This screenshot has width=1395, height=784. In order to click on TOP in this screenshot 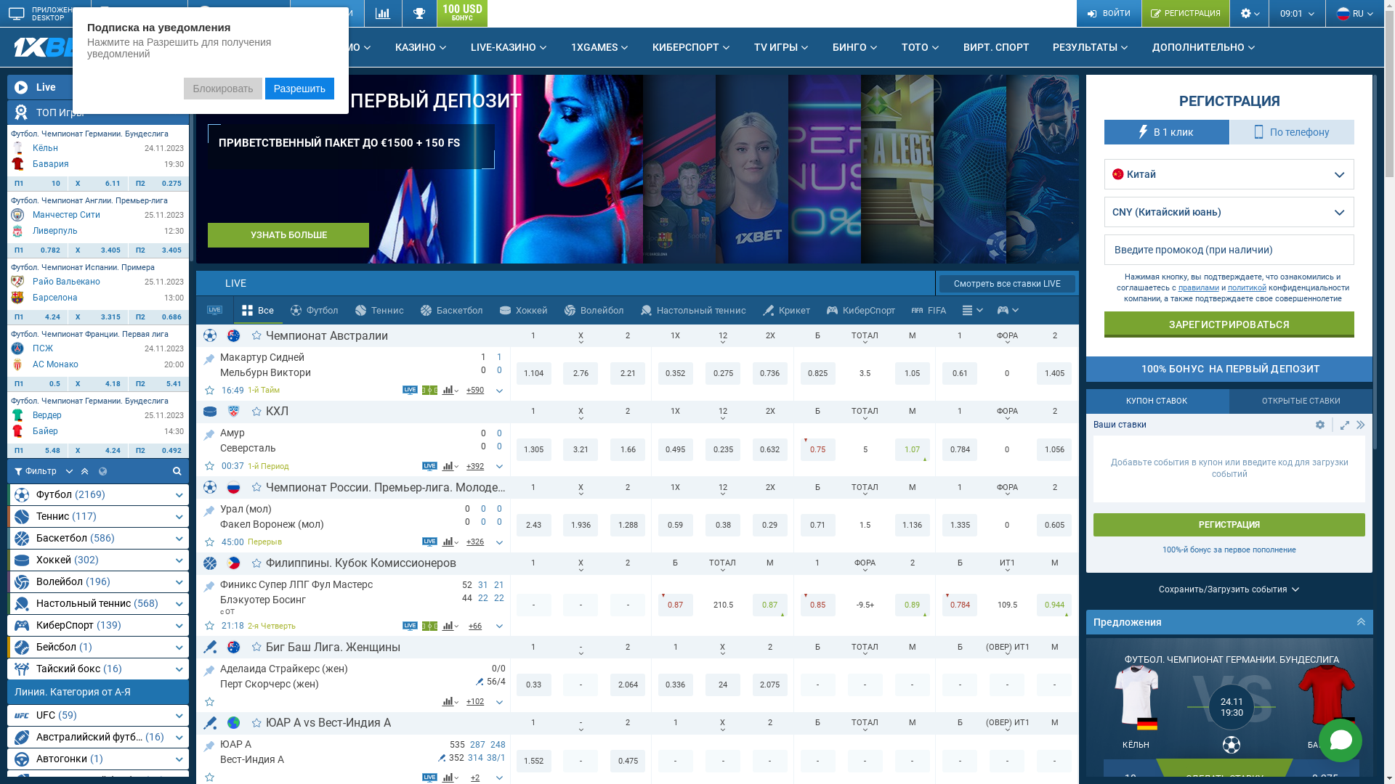, I will do `click(209, 357)`.